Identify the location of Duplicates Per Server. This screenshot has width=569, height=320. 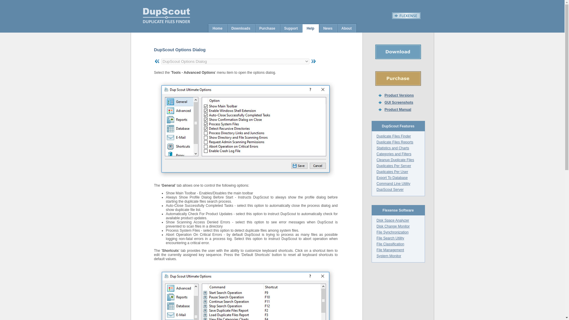
(394, 166).